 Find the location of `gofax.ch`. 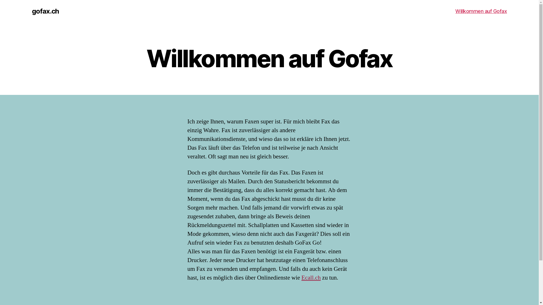

gofax.ch is located at coordinates (45, 11).